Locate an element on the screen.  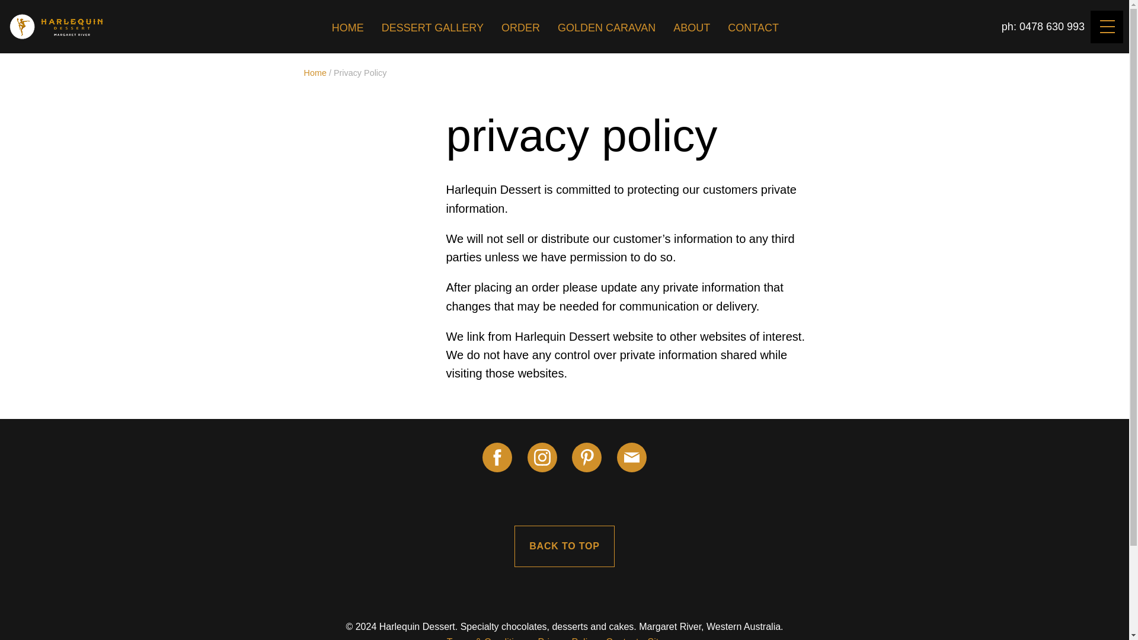
HOME is located at coordinates (347, 27).